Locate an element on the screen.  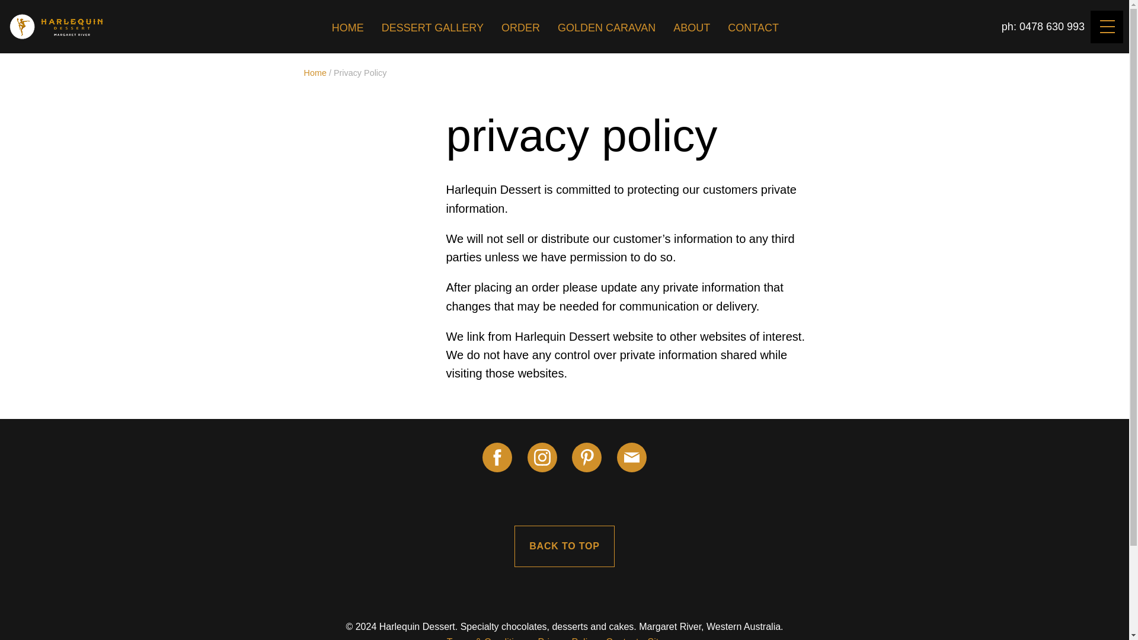
HOME is located at coordinates (347, 27).